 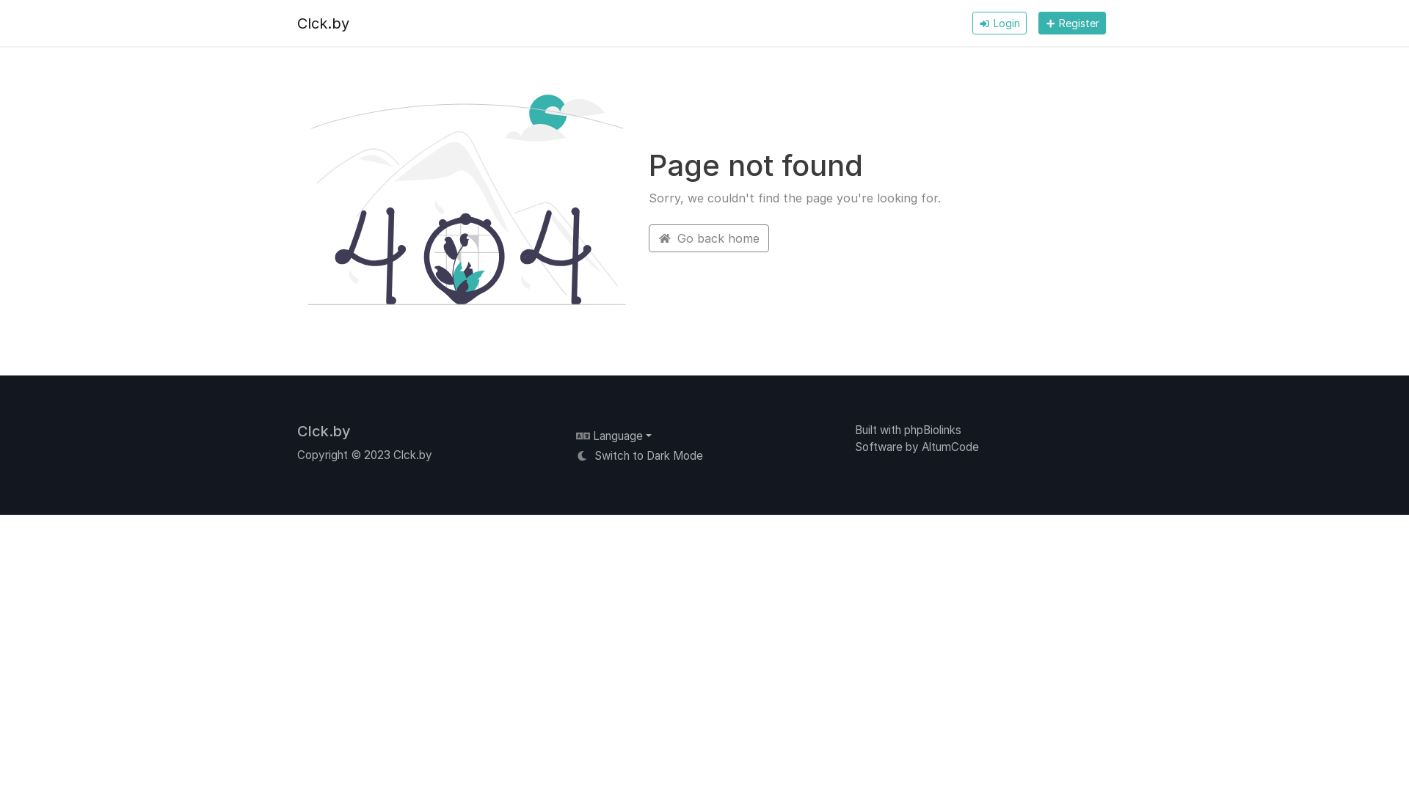 I want to click on Clck.by, so click(x=324, y=431).